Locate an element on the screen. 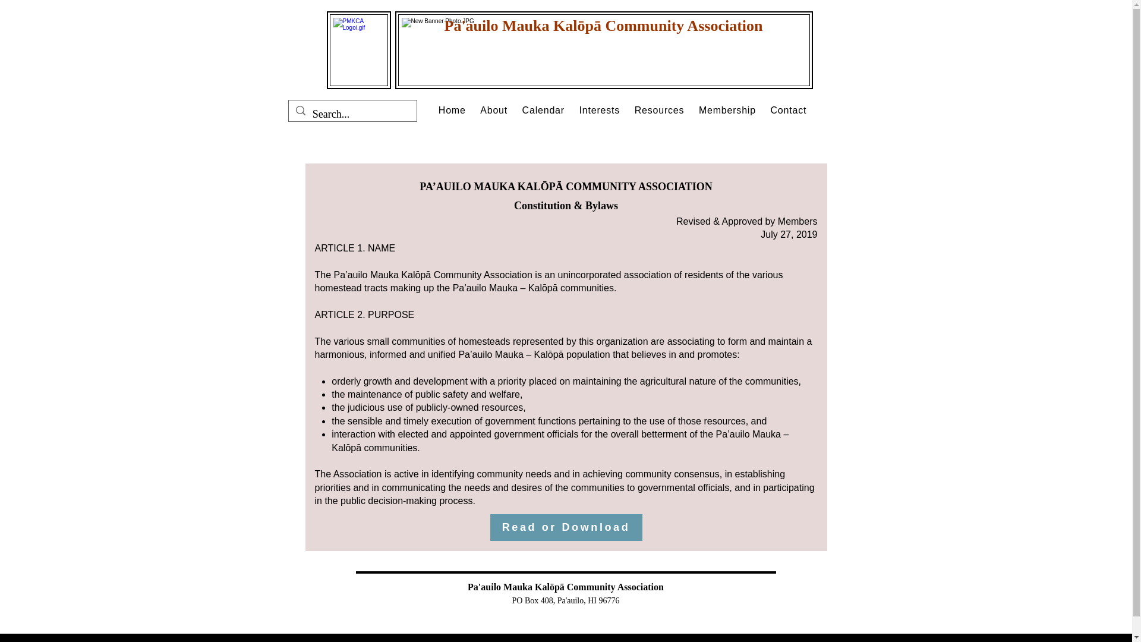 The height and width of the screenshot is (642, 1141). Contact is located at coordinates (788, 110).